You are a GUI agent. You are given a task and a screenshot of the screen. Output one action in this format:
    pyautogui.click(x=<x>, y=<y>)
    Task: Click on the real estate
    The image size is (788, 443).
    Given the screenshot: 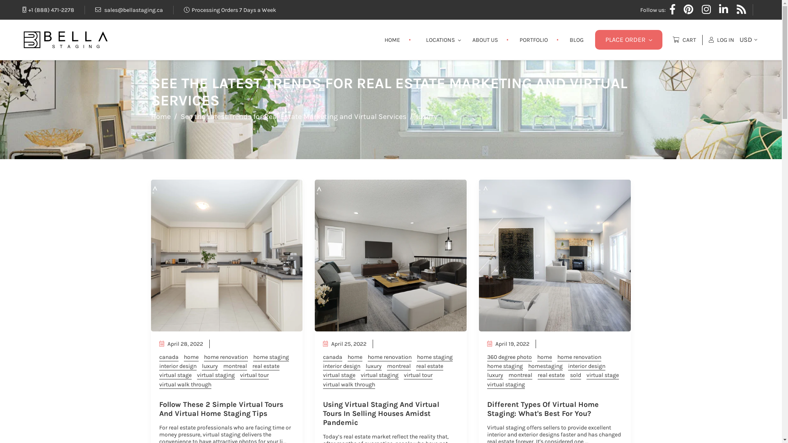 What is the action you would take?
    pyautogui.click(x=266, y=367)
    